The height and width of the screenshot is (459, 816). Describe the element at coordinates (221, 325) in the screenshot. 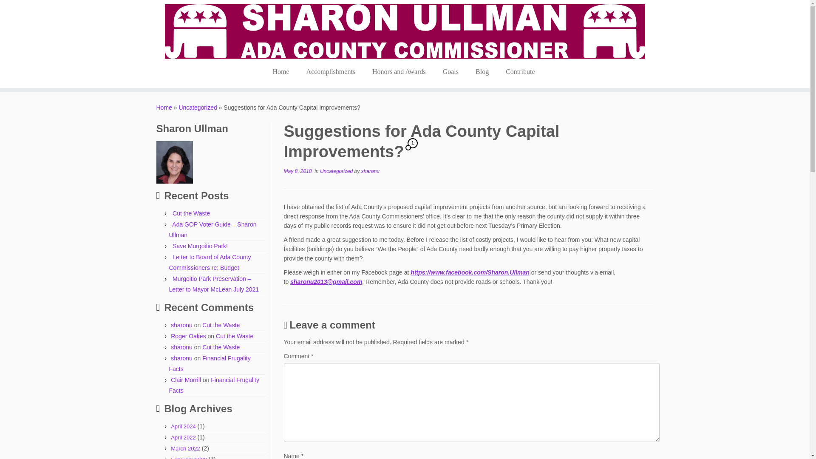

I see `Cut the Waste` at that location.